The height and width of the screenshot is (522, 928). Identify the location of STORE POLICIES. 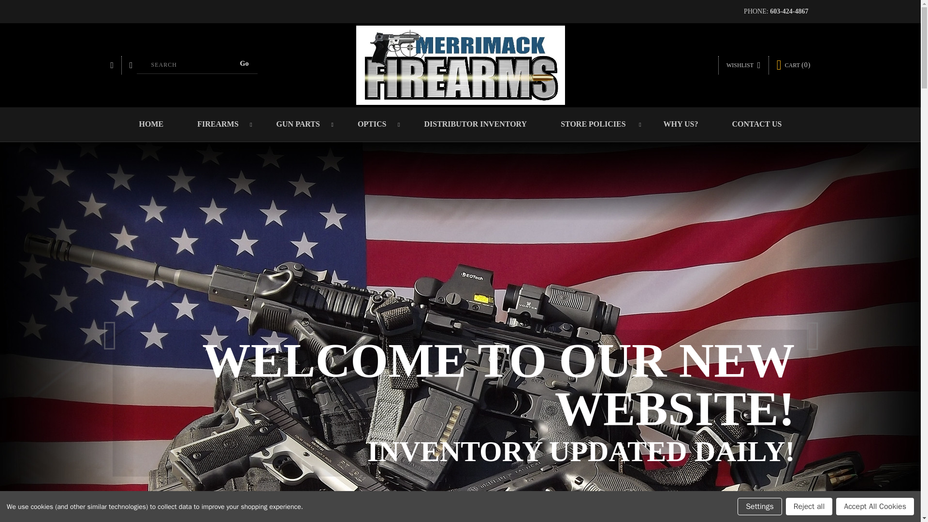
(594, 124).